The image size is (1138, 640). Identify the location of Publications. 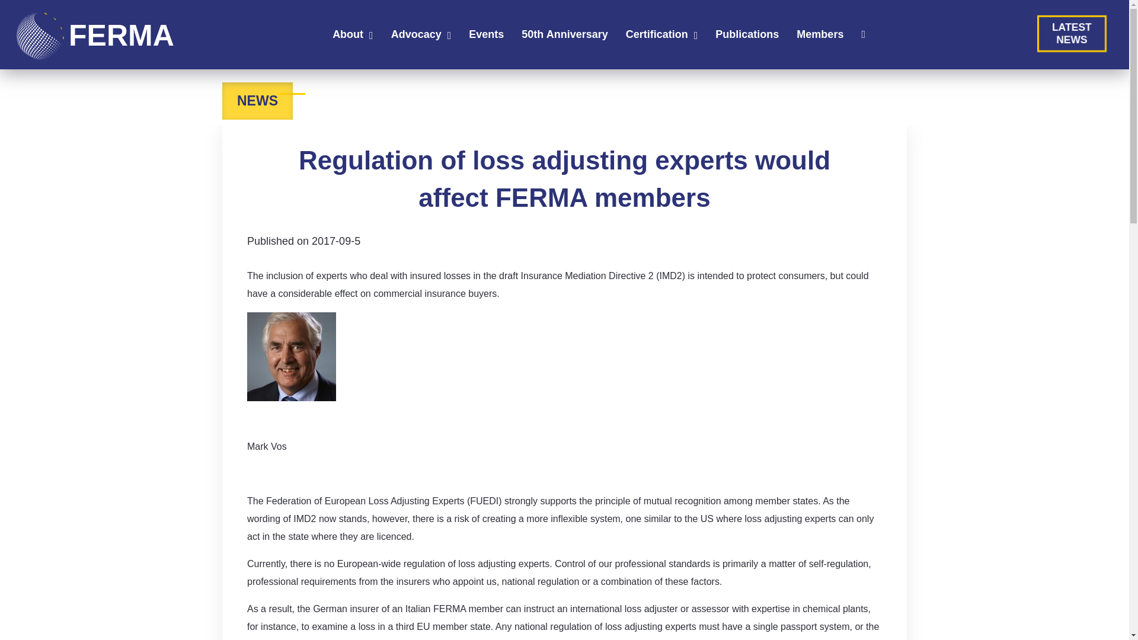
(486, 37).